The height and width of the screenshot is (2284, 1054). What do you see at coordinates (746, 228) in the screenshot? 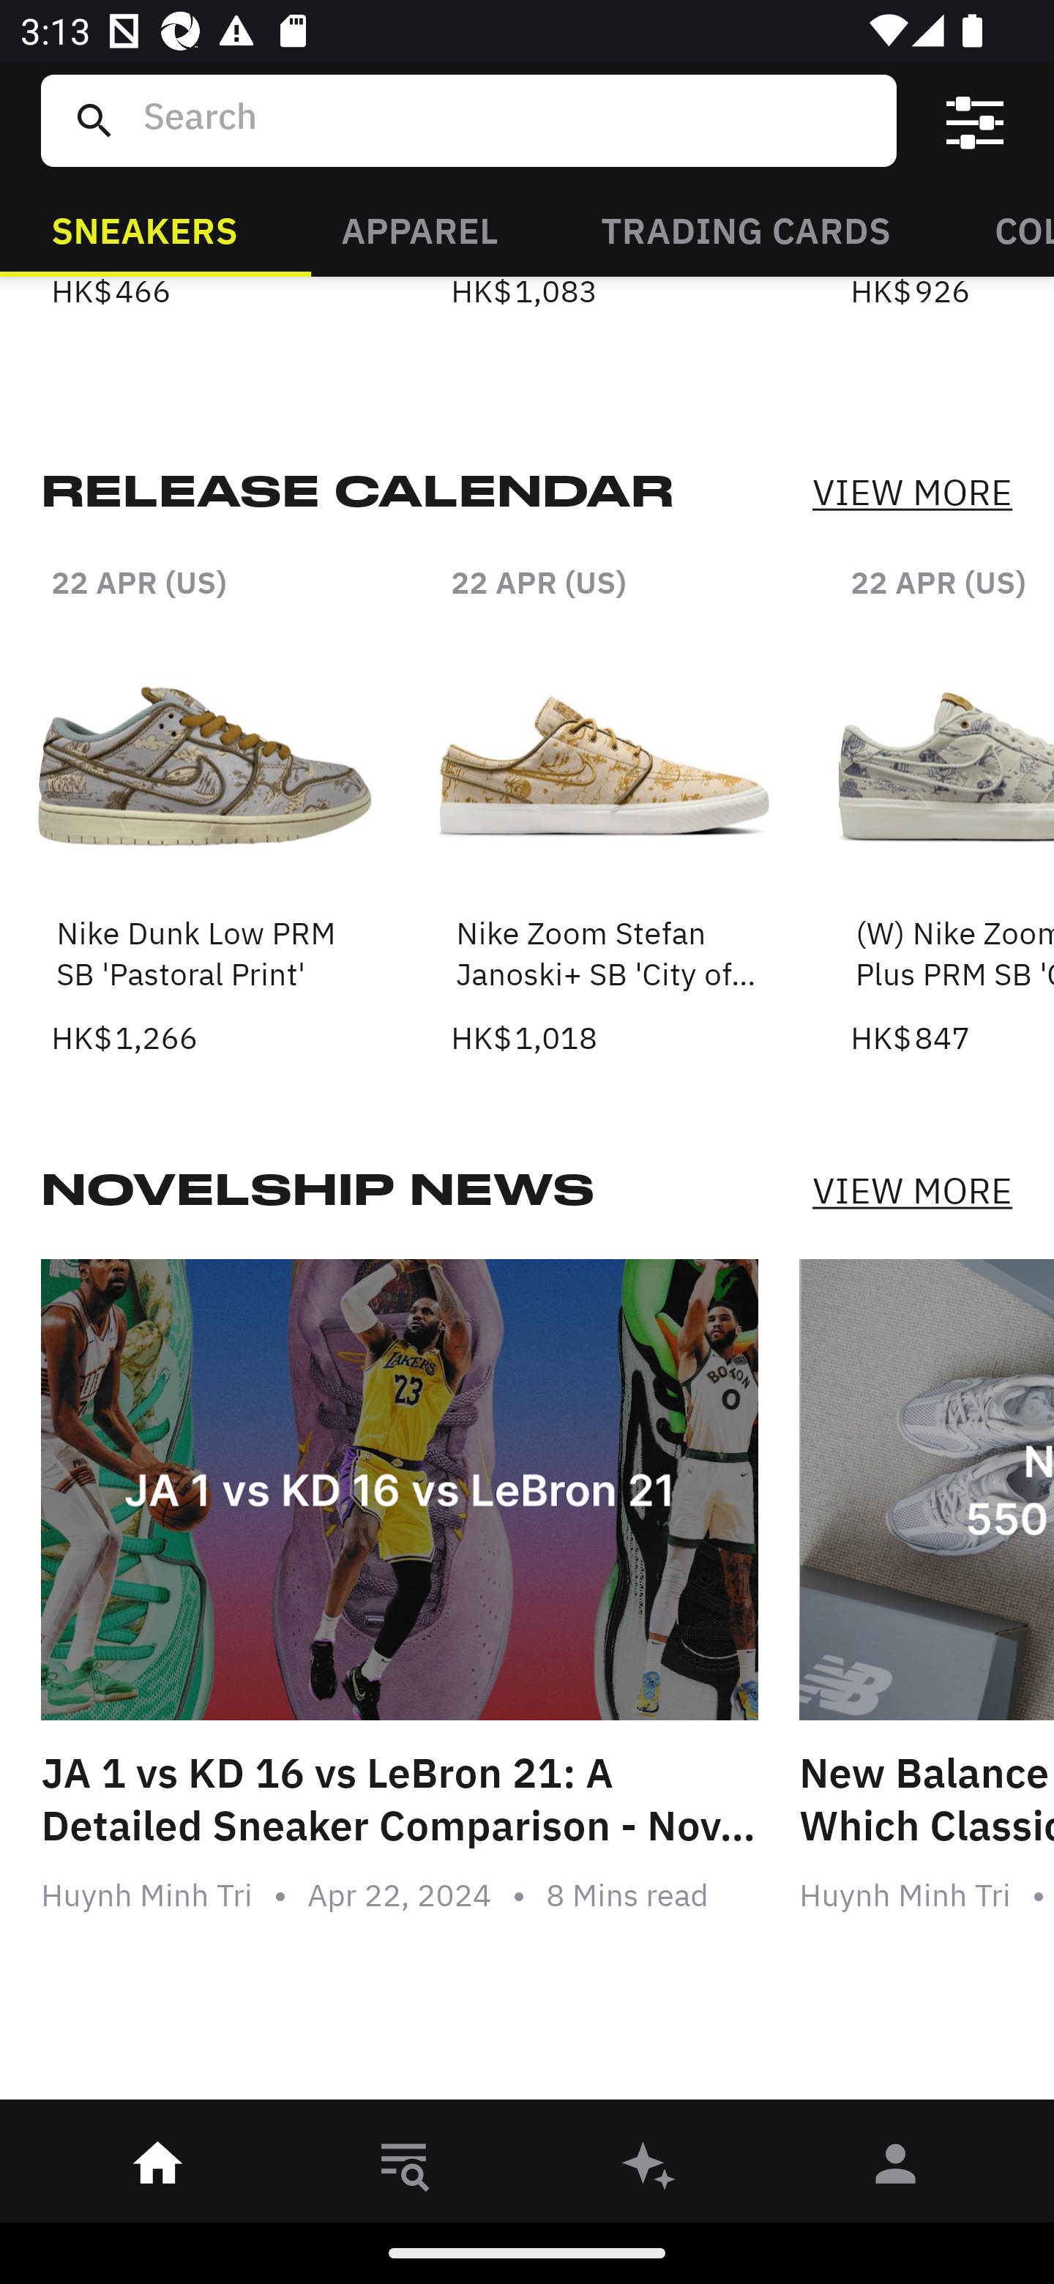
I see `TRADING CARDS` at bounding box center [746, 228].